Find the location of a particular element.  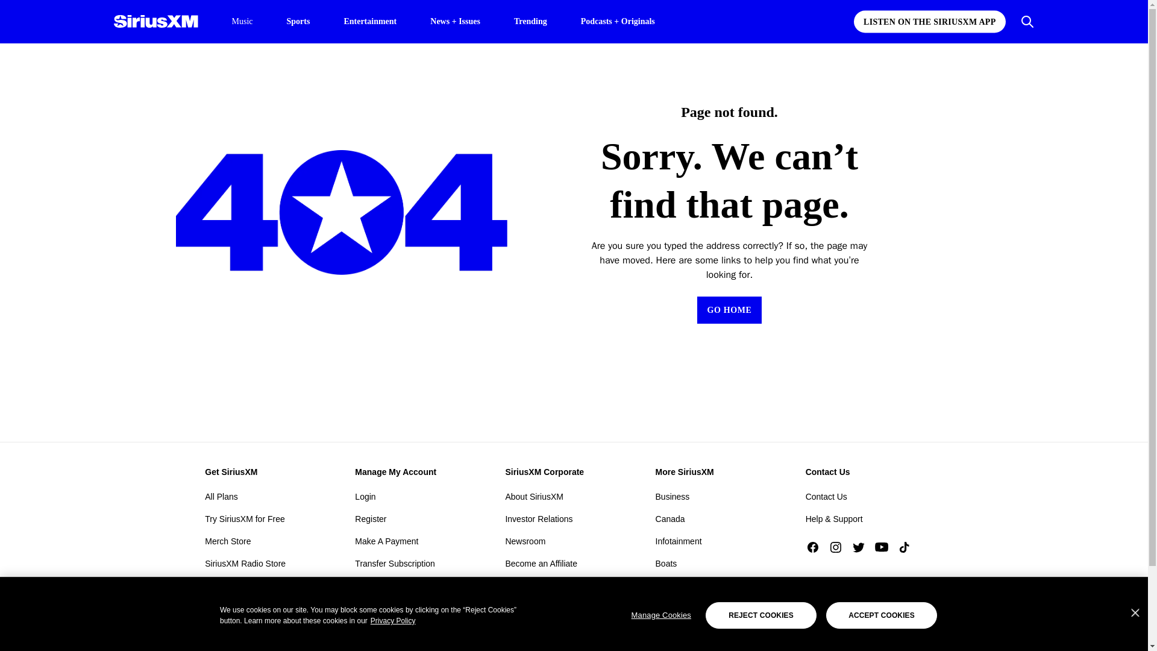

Newsroom is located at coordinates (524, 541).